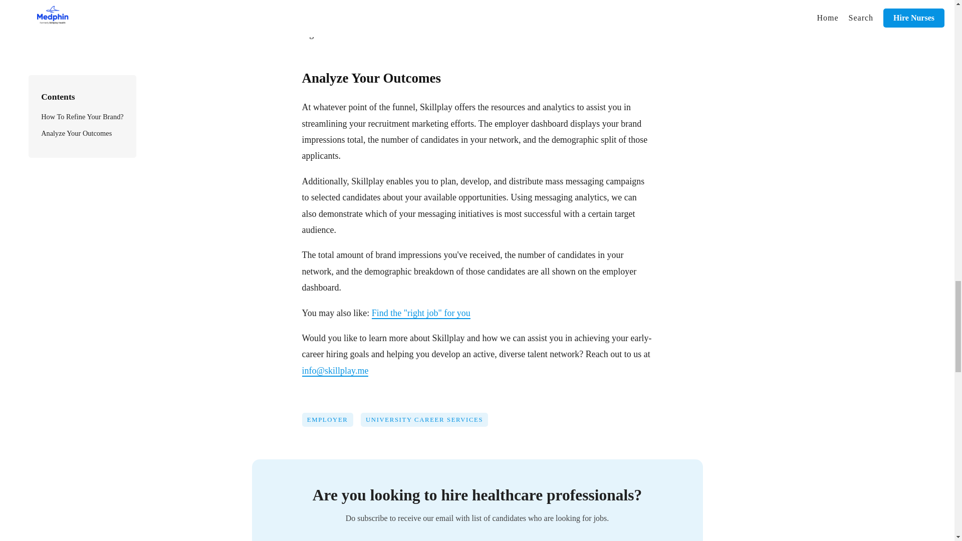  I want to click on UNIVERSITY CAREER SERVICES, so click(428, 424).